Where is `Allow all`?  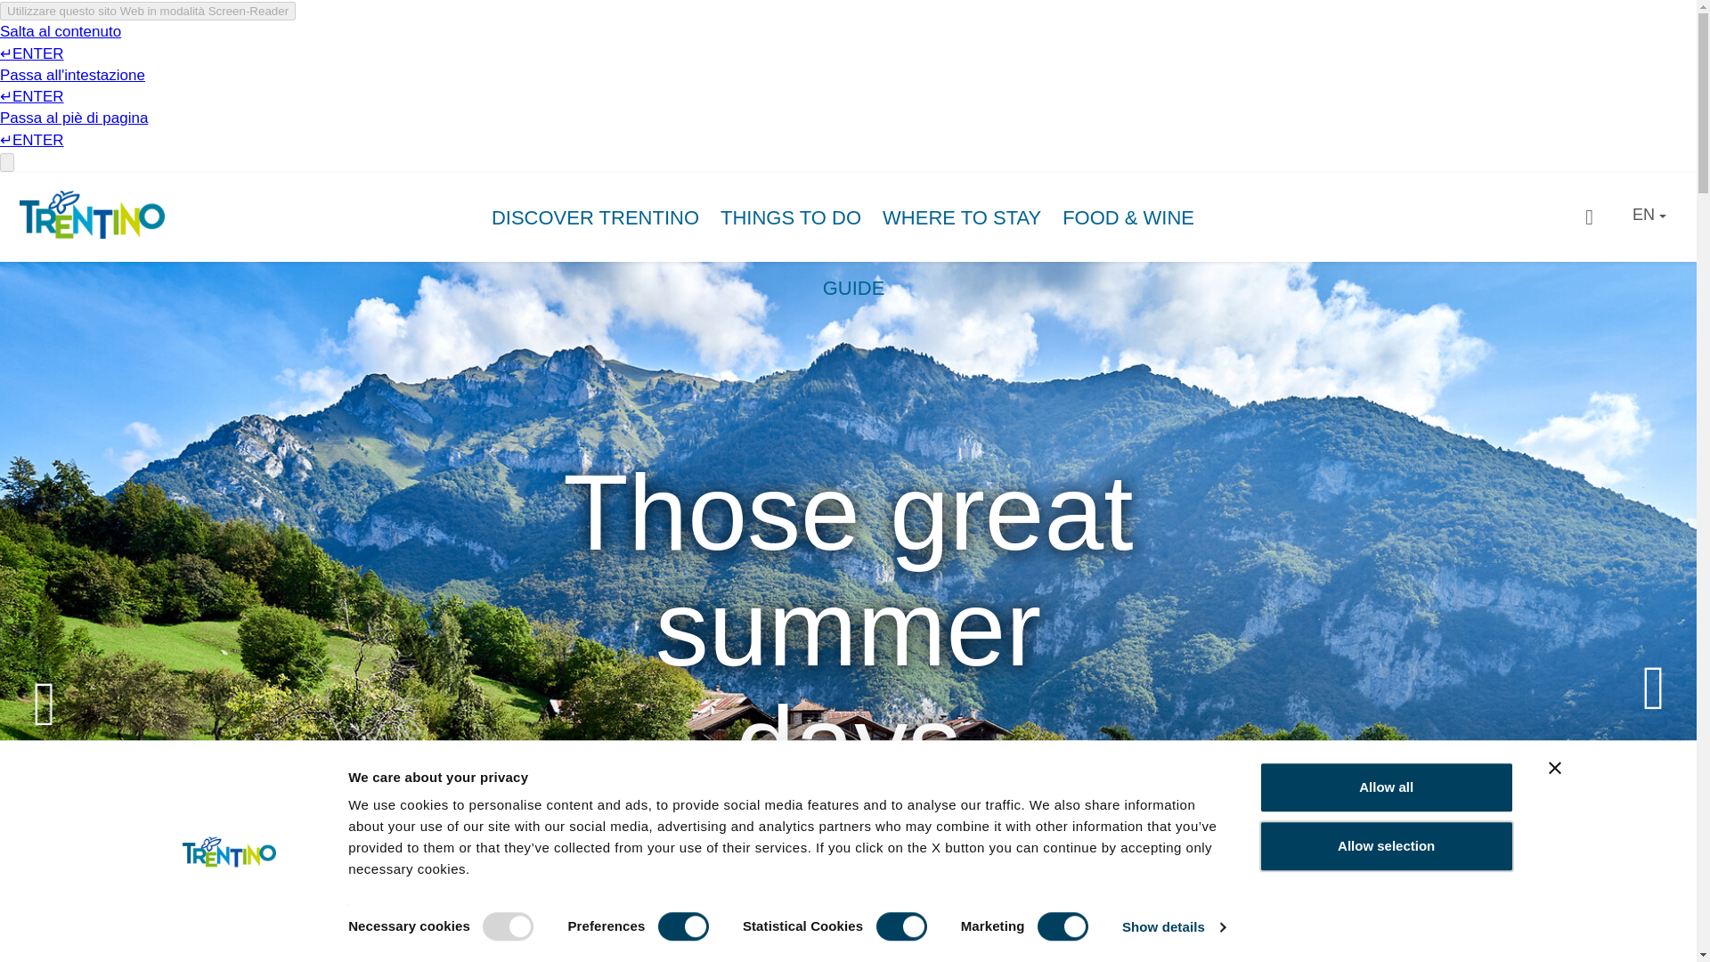
Allow all is located at coordinates (1386, 787).